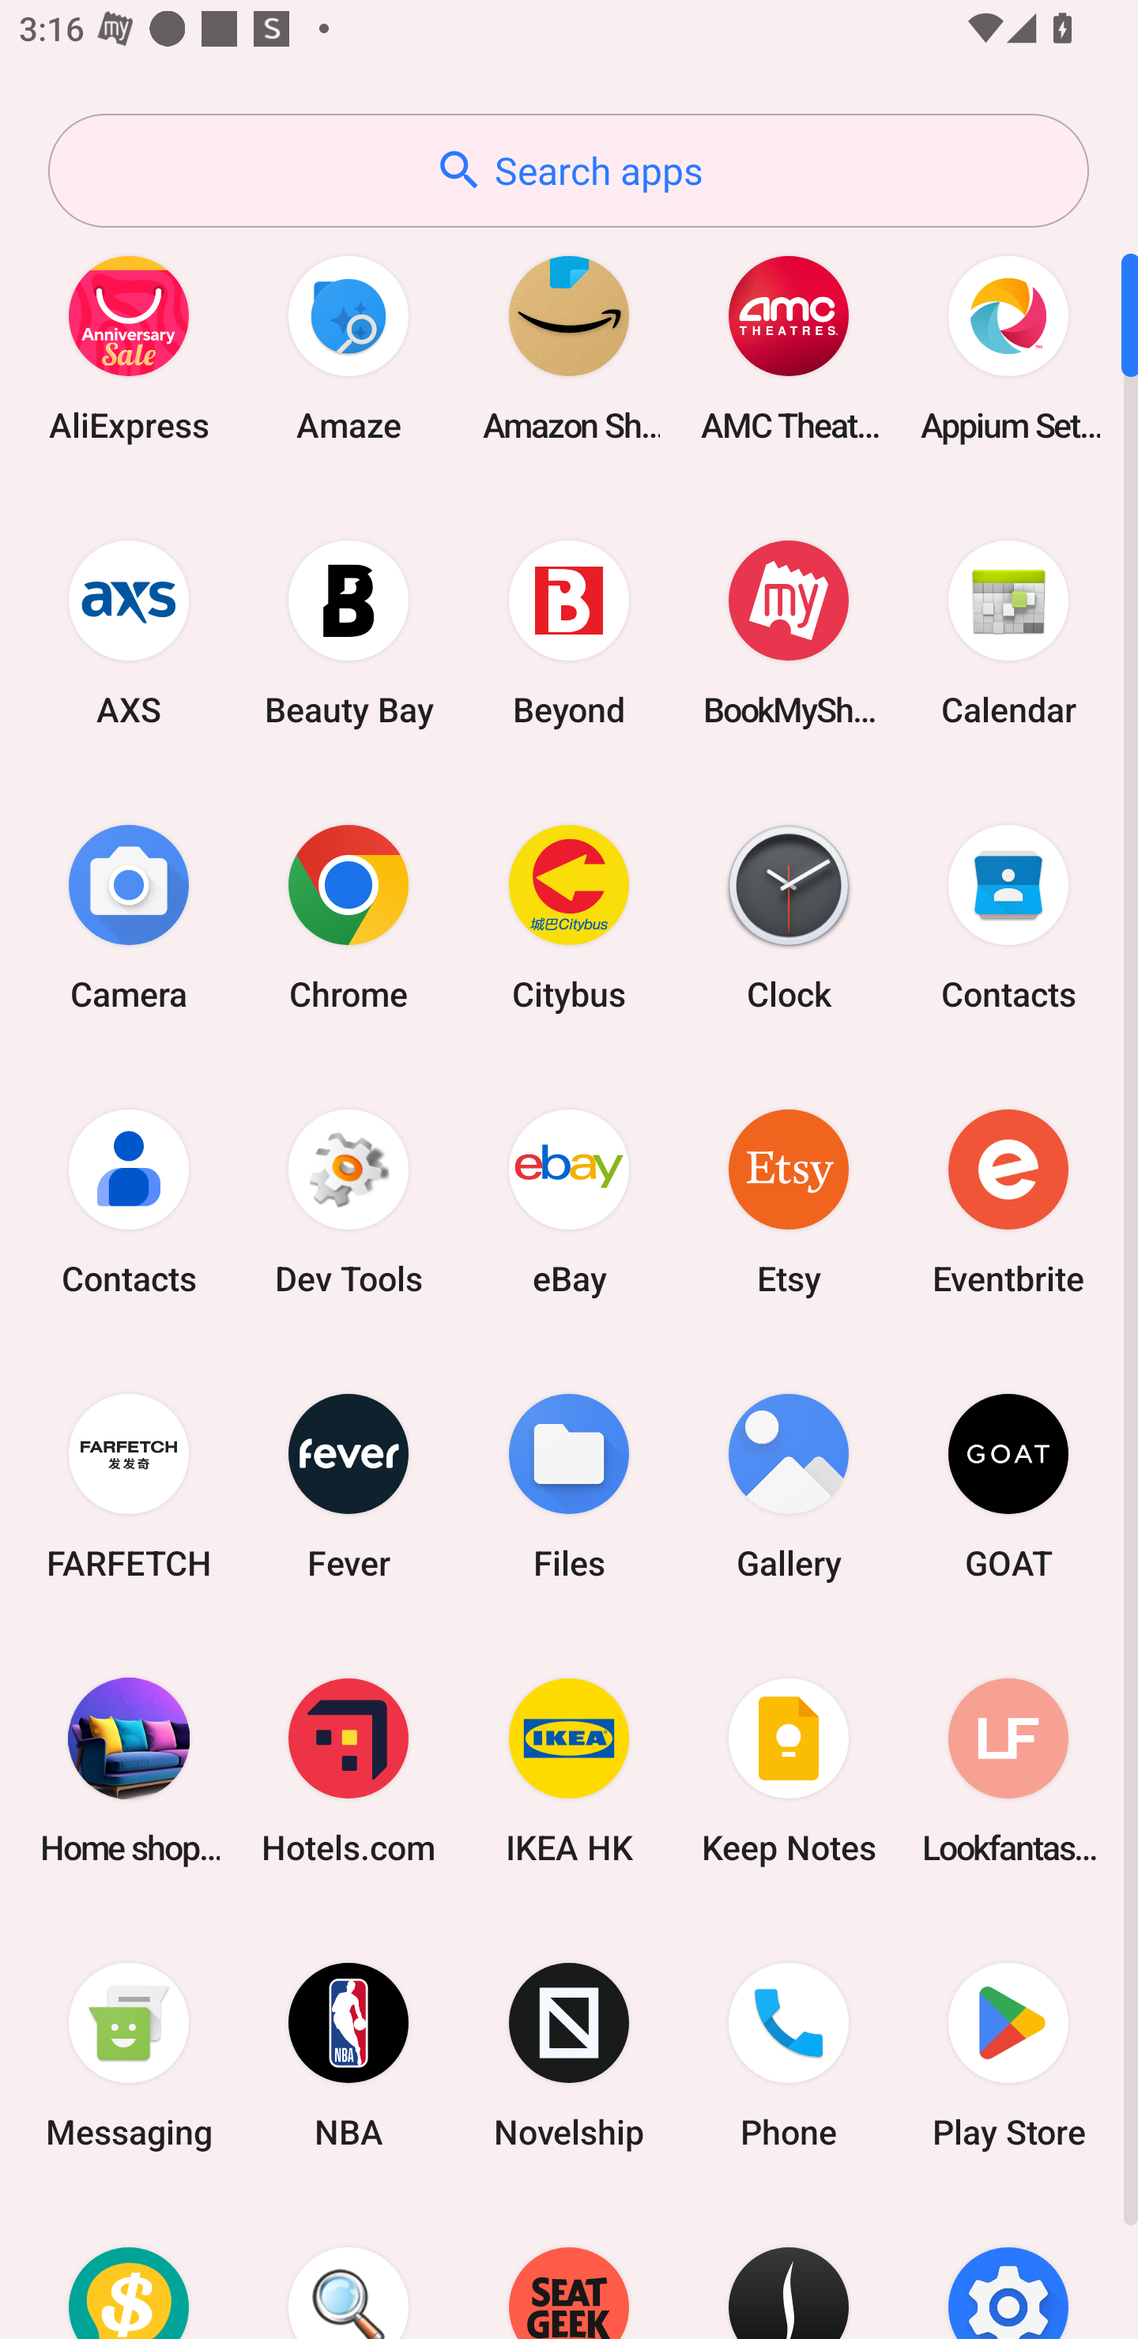 Image resolution: width=1138 pixels, height=2339 pixels. What do you see at coordinates (129, 917) in the screenshot?
I see `Camera` at bounding box center [129, 917].